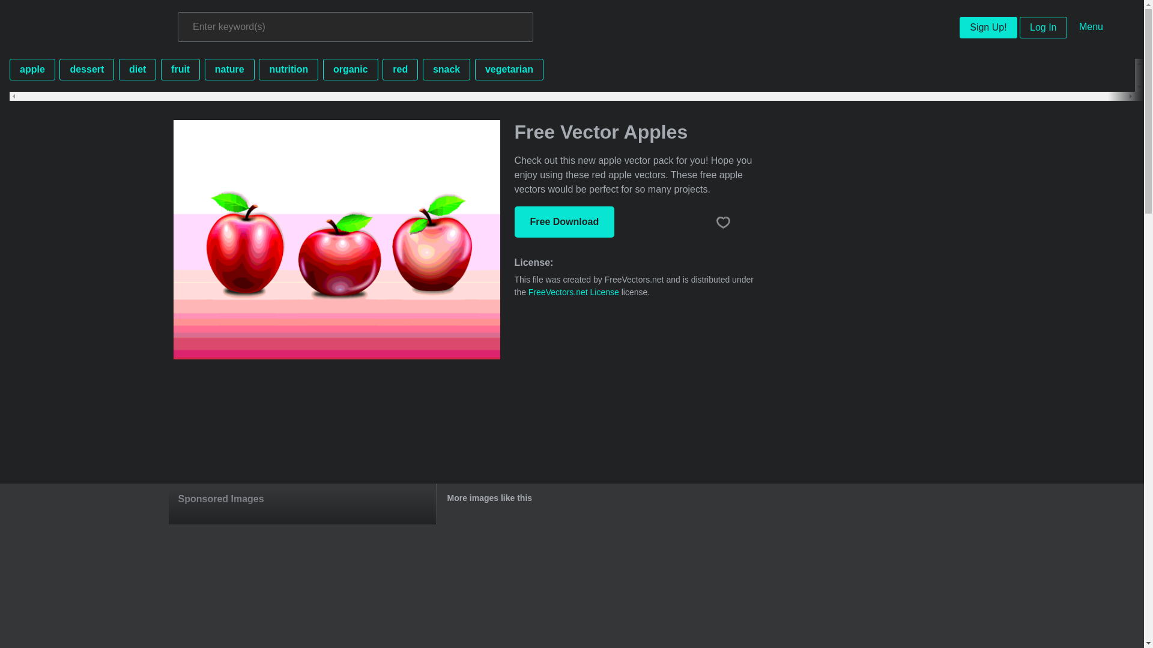 The height and width of the screenshot is (648, 1153). What do you see at coordinates (288, 70) in the screenshot?
I see `Nutrition` at bounding box center [288, 70].